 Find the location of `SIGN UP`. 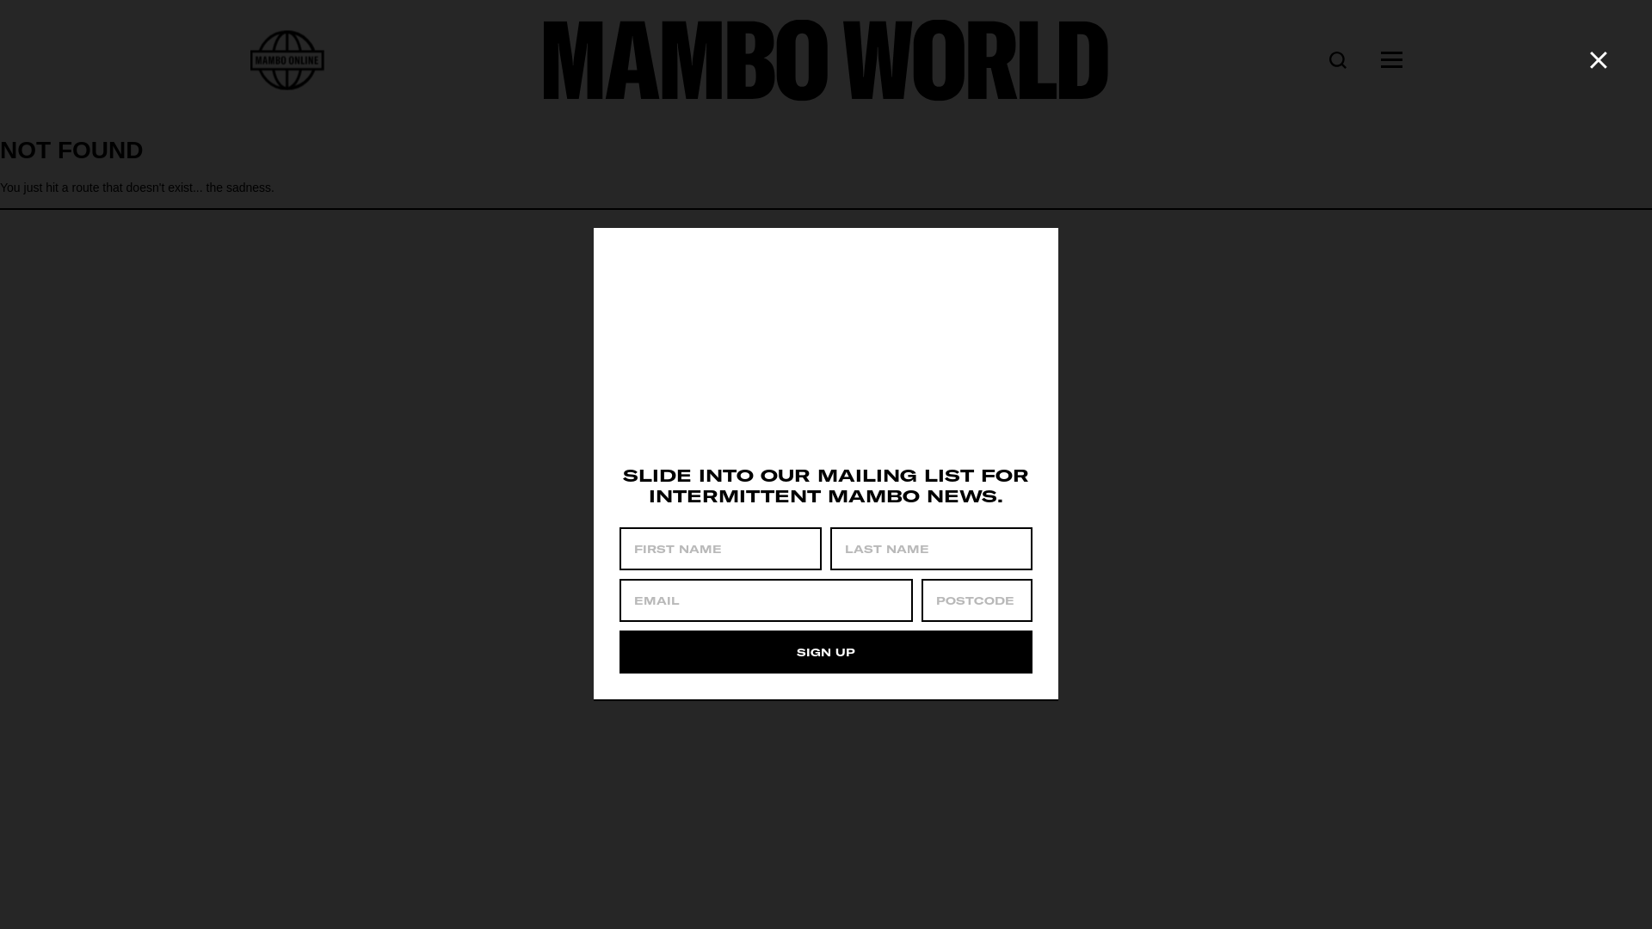

SIGN UP is located at coordinates (826, 652).